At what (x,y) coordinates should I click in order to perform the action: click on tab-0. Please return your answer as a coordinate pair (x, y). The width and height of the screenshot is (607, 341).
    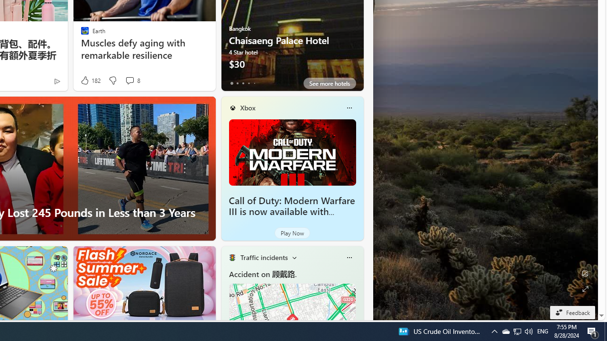
    Looking at the image, I should click on (231, 83).